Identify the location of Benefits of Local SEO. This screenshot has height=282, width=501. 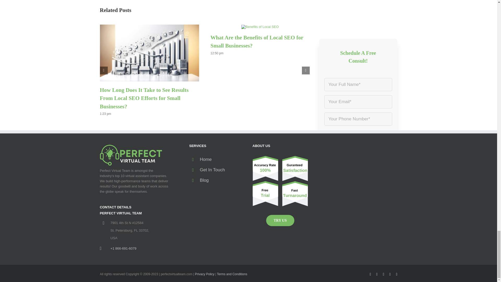
(260, 27).